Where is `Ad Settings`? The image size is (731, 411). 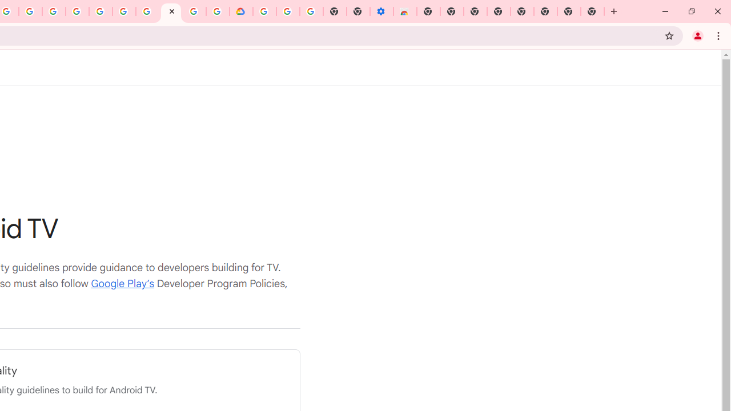 Ad Settings is located at coordinates (78, 11).